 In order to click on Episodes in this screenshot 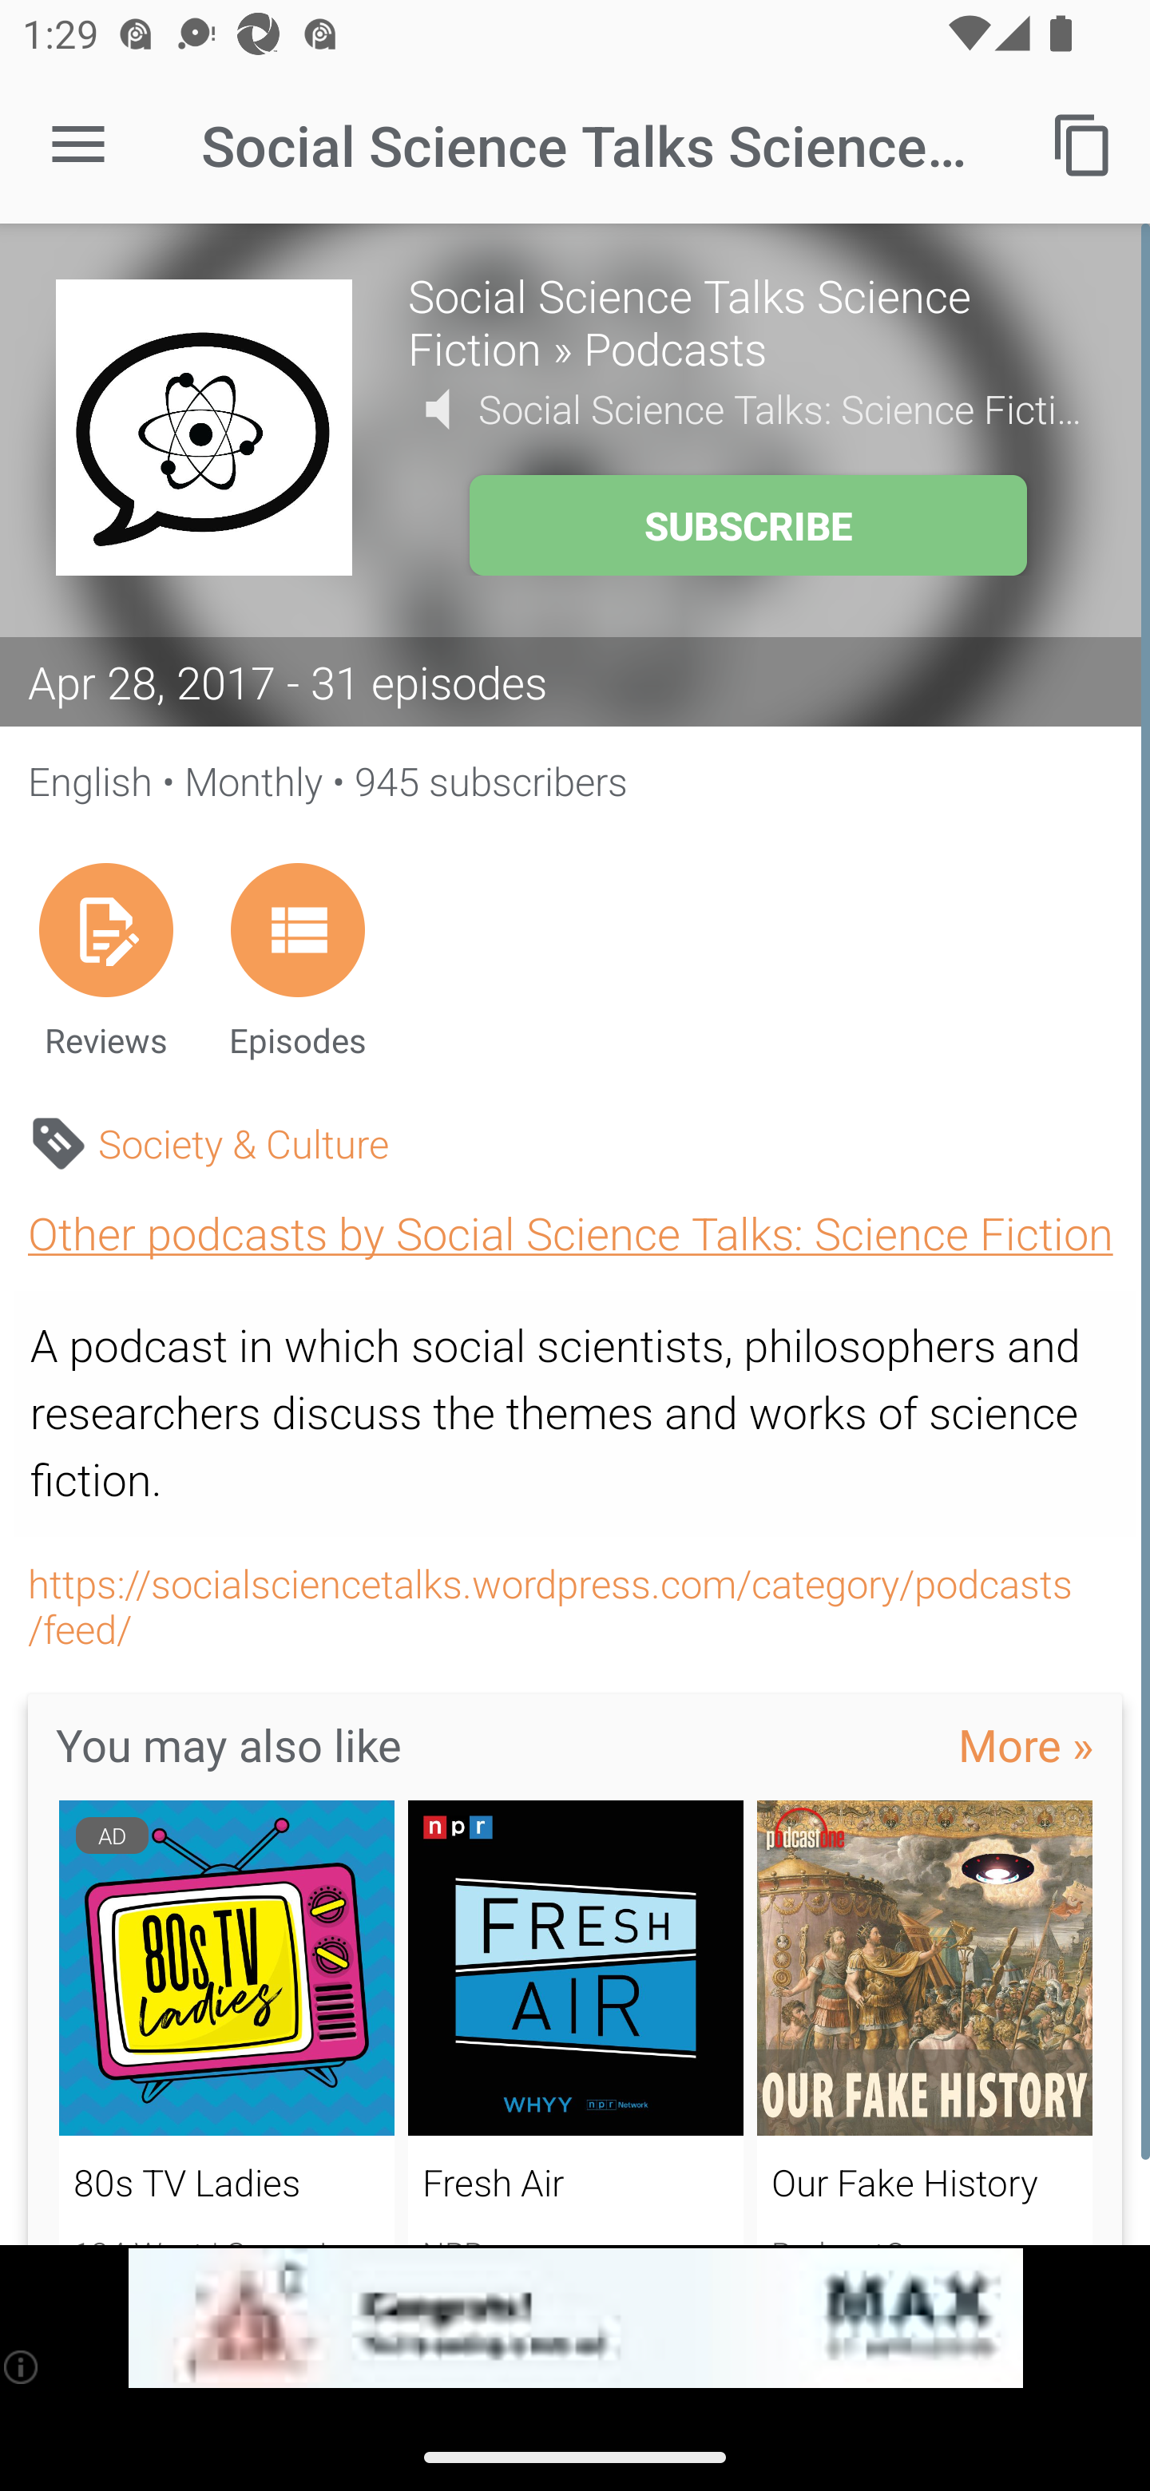, I will do `click(297, 960)`.